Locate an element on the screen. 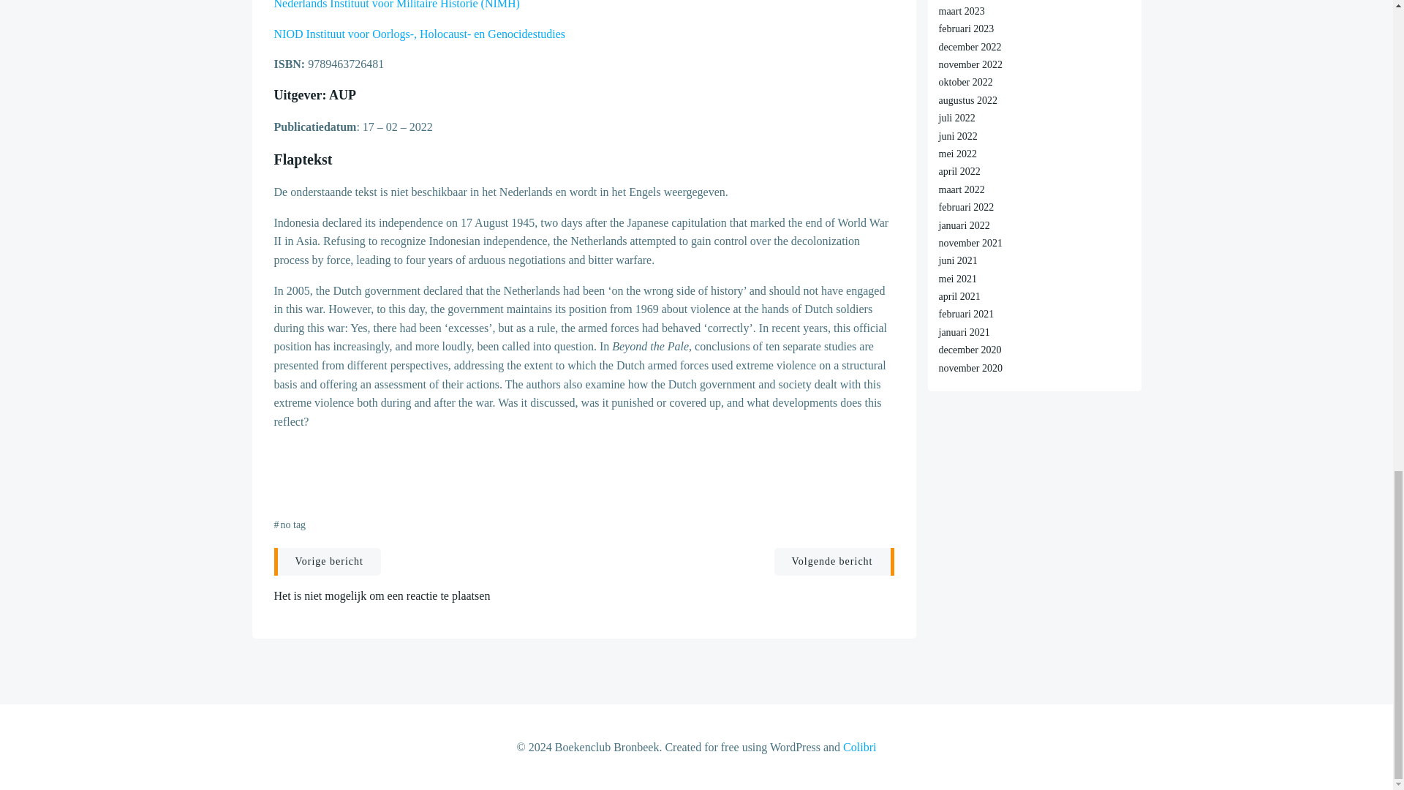 This screenshot has height=790, width=1404. november 2022 is located at coordinates (970, 64).